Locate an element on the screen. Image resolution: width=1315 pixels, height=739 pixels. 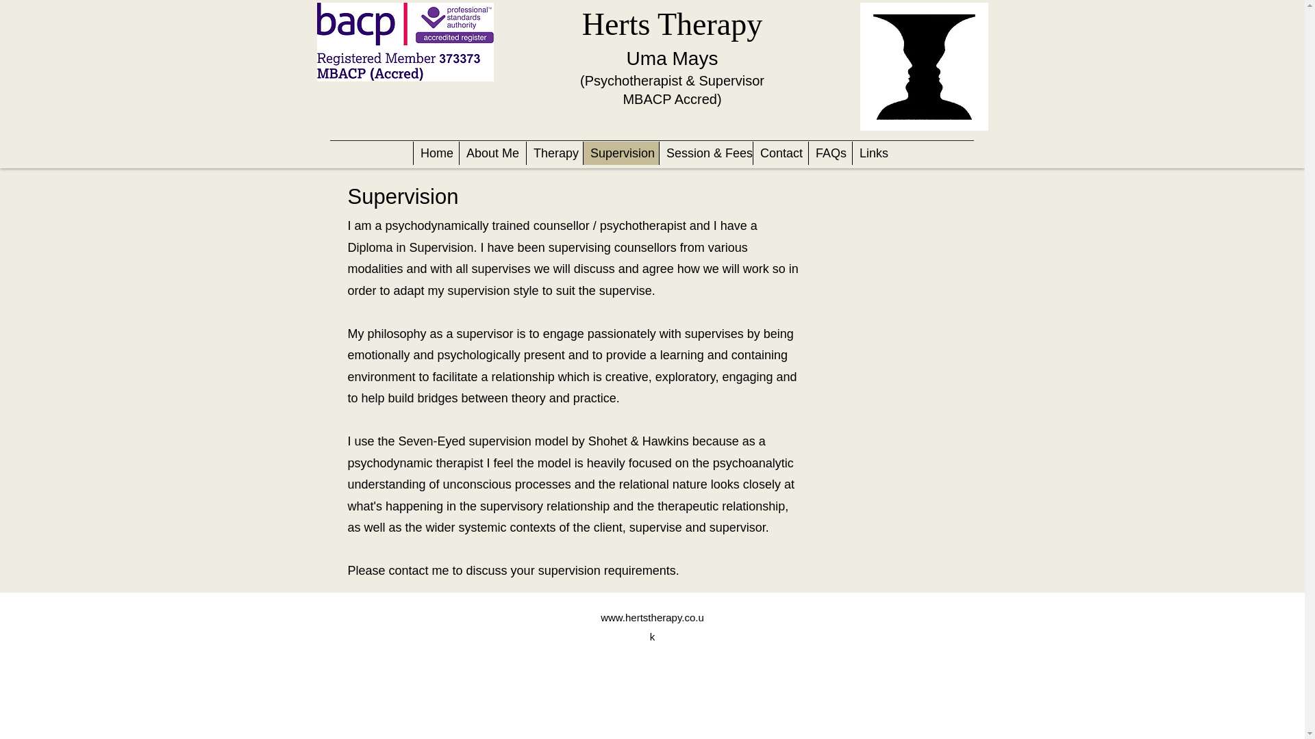
Links is located at coordinates (871, 153).